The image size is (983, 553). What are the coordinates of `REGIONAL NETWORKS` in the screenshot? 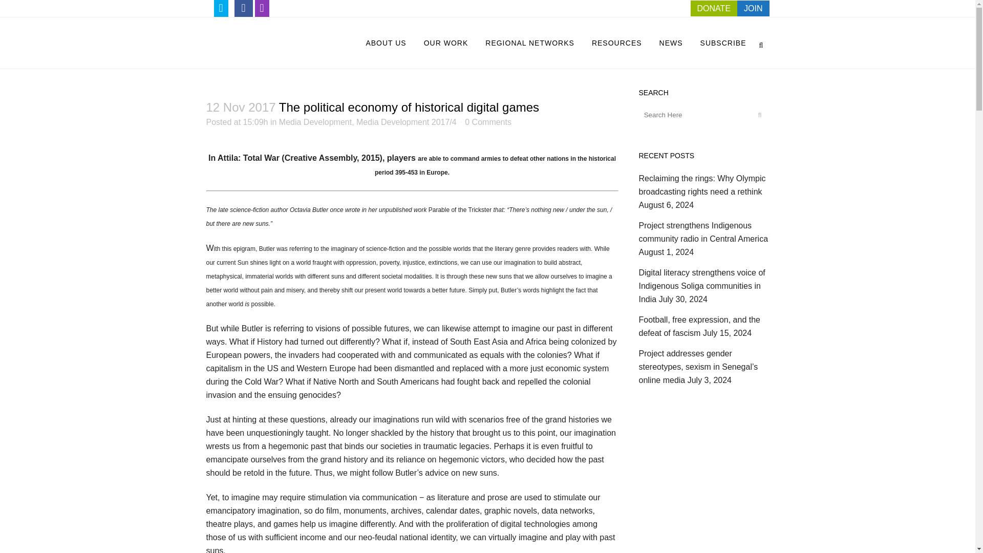 It's located at (529, 42).